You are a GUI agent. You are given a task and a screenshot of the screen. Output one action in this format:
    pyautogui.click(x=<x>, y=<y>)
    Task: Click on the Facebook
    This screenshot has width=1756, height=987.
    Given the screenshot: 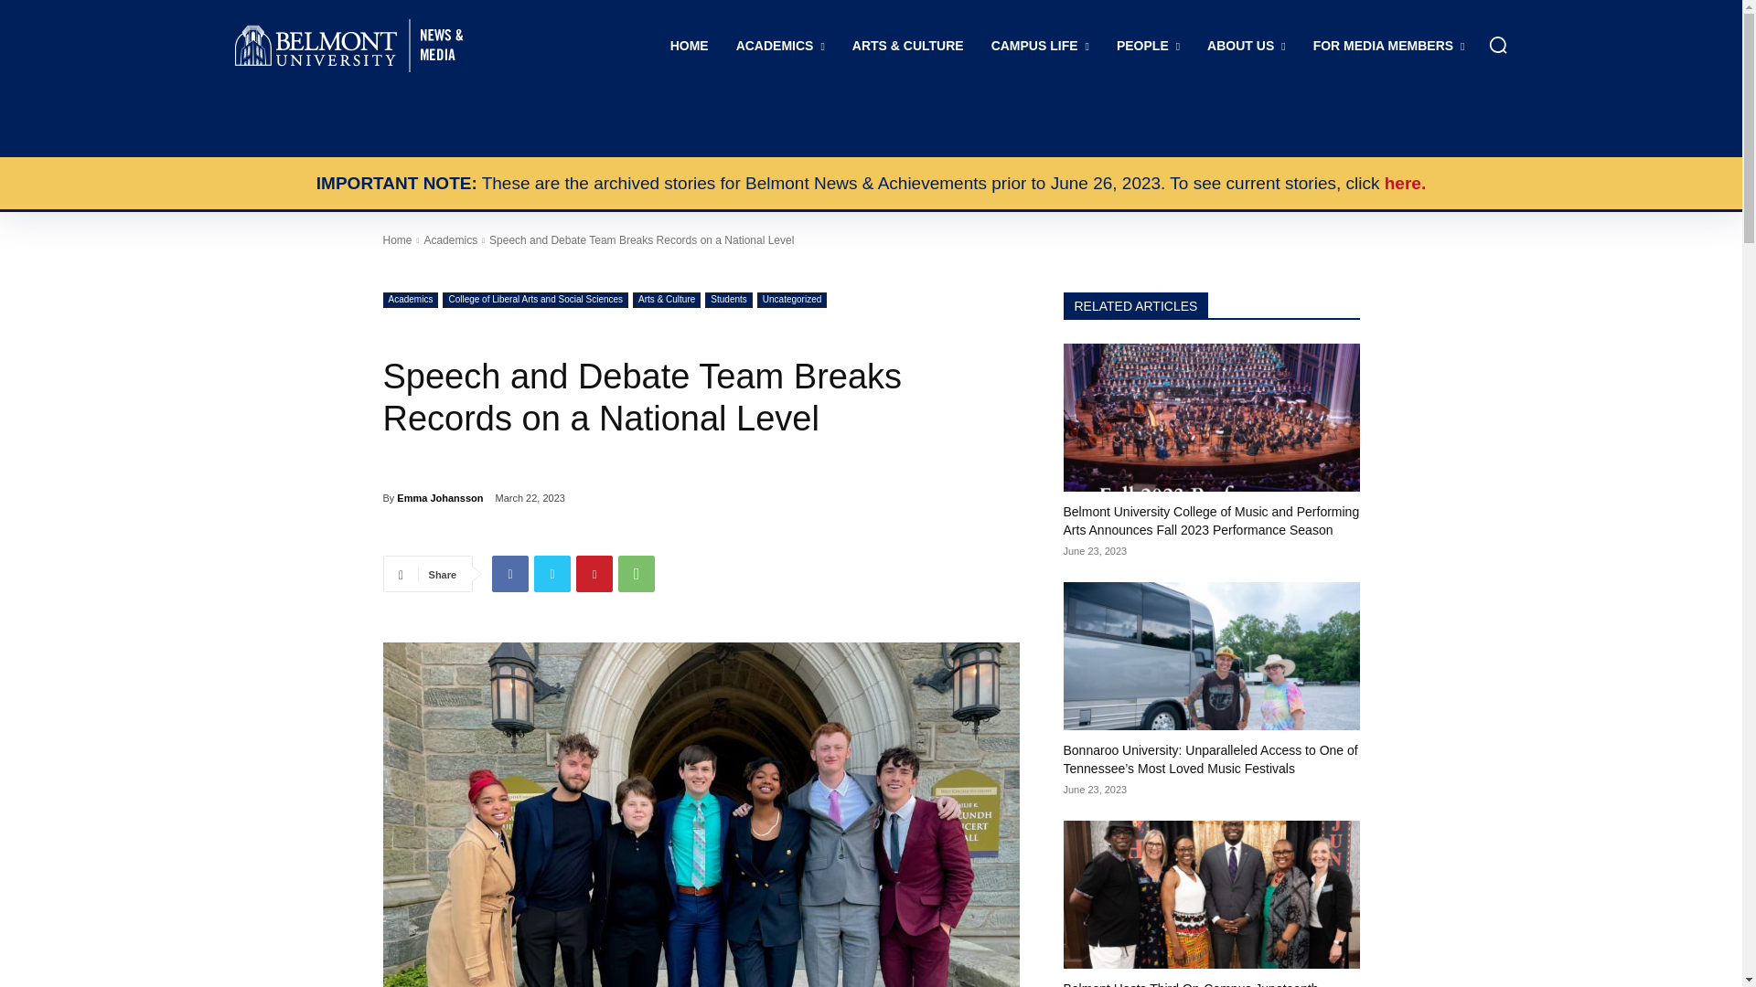 What is the action you would take?
    pyautogui.click(x=509, y=574)
    